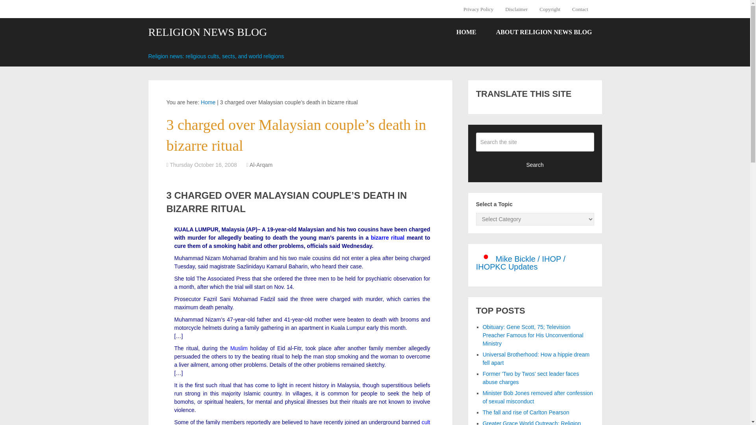 This screenshot has height=425, width=756. What do you see at coordinates (516, 9) in the screenshot?
I see `Disclaimer` at bounding box center [516, 9].